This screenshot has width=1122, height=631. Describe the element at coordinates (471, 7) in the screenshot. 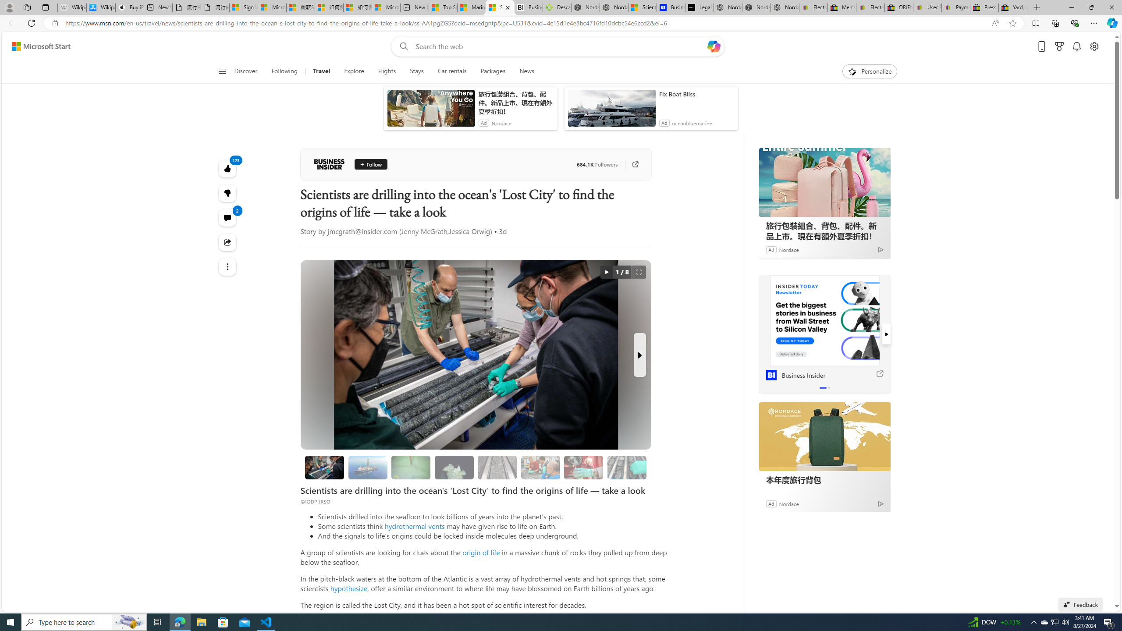

I see `Marine life - MSN` at that location.